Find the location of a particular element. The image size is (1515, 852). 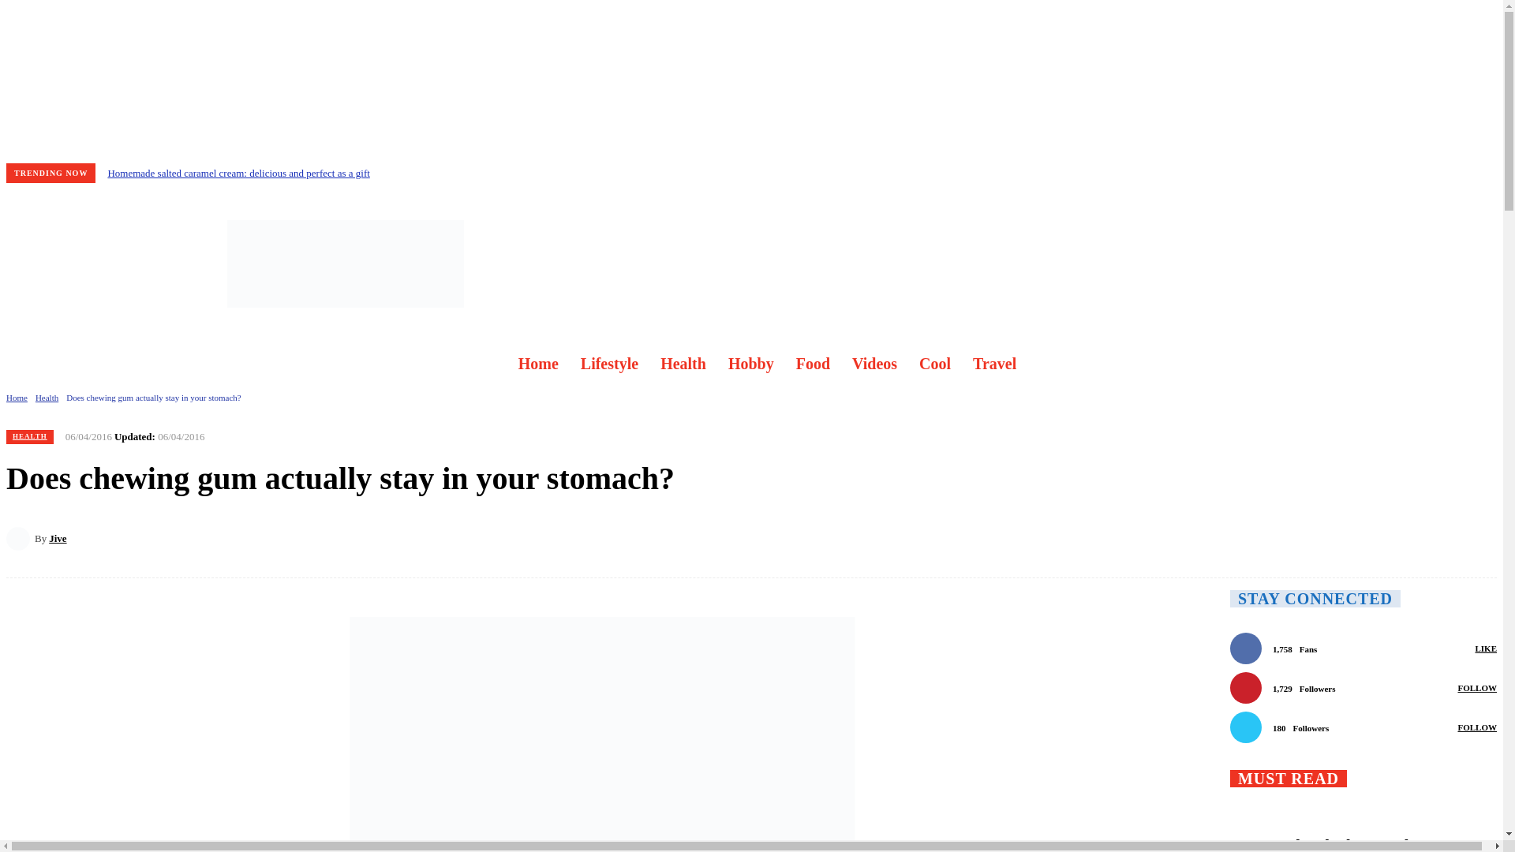

Travel is located at coordinates (994, 363).